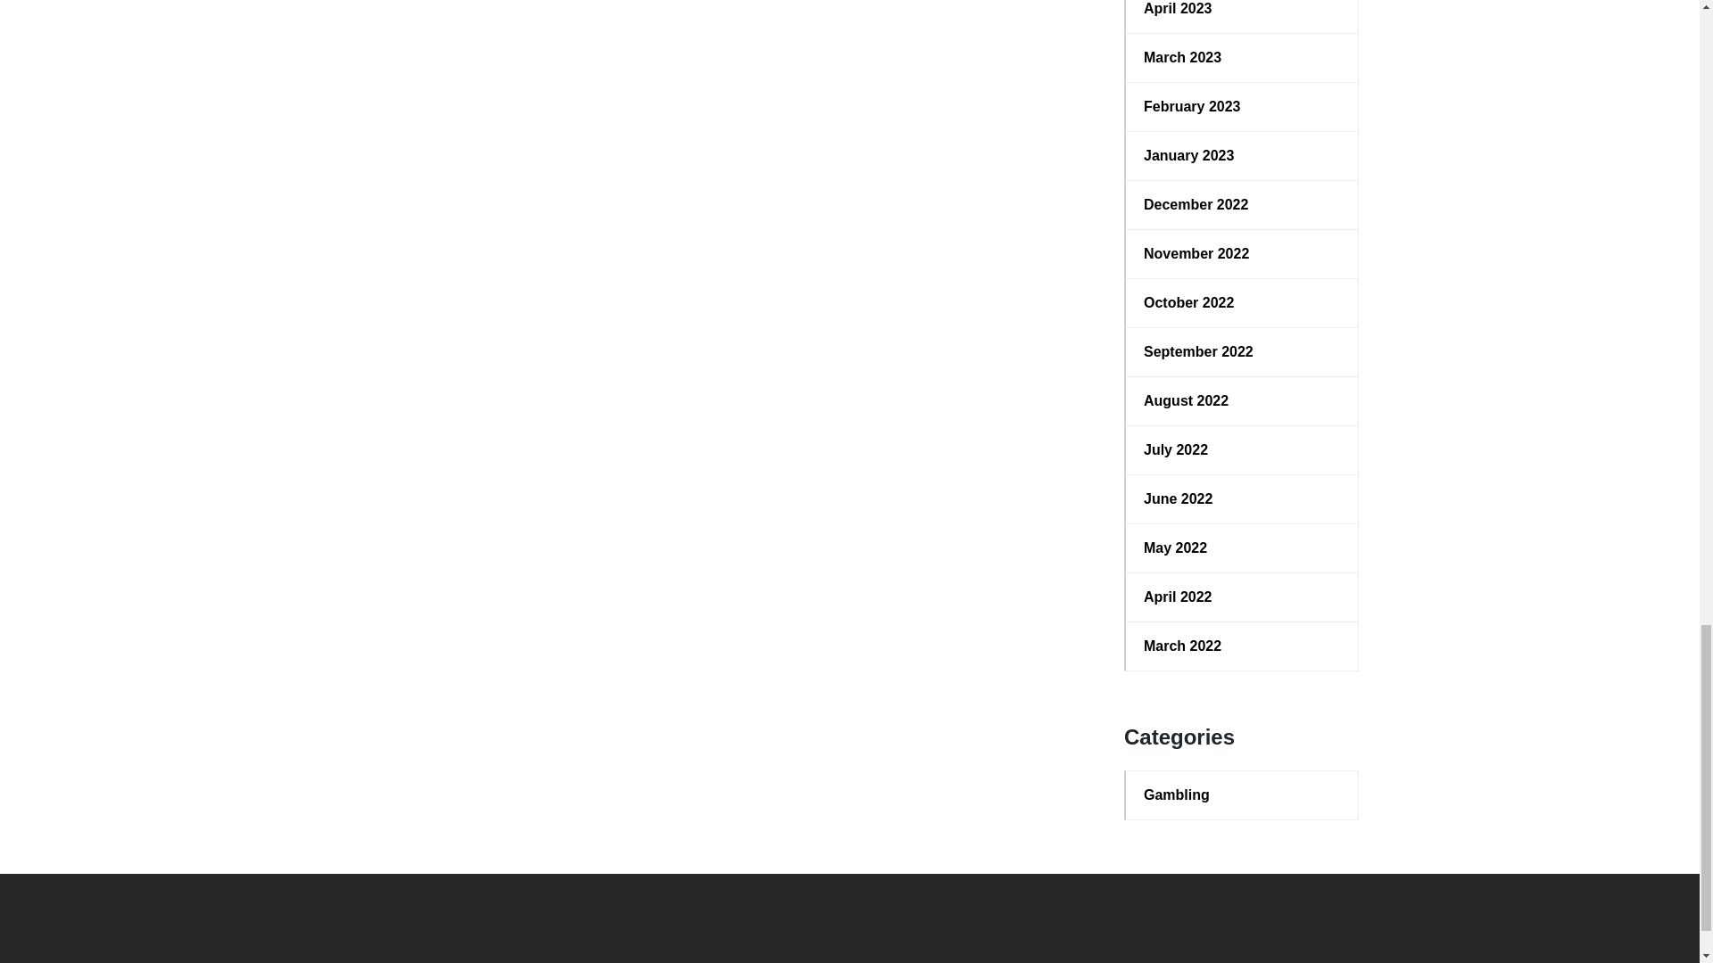  I want to click on November 2022, so click(1242, 254).